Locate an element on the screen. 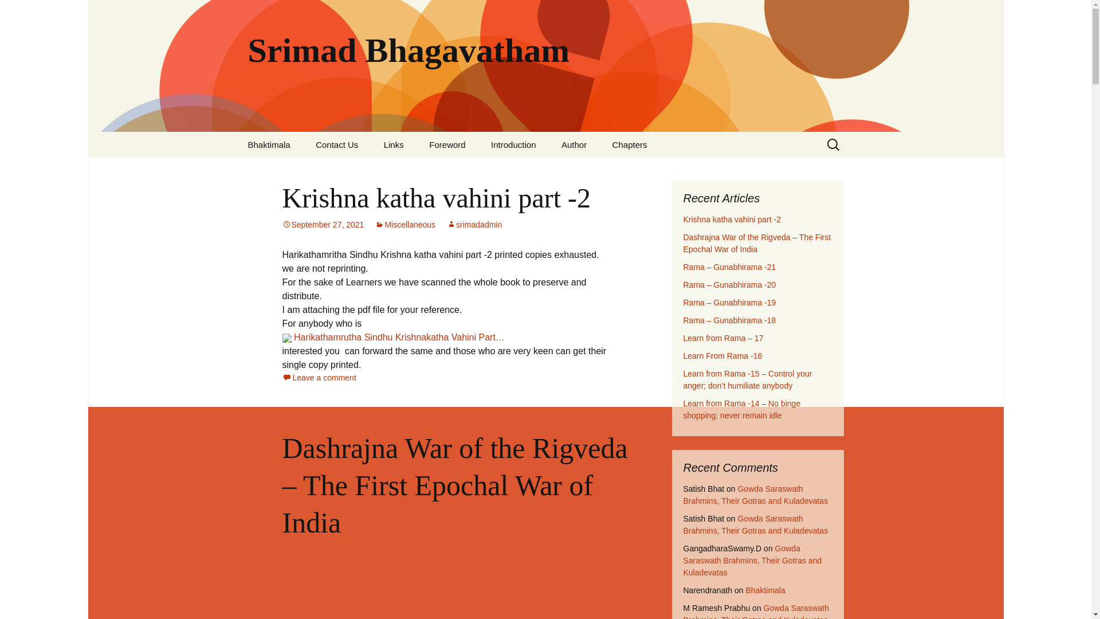 Image resolution: width=1100 pixels, height=619 pixels. Permalink to Krishna katha vahini part -2 is located at coordinates (323, 225).